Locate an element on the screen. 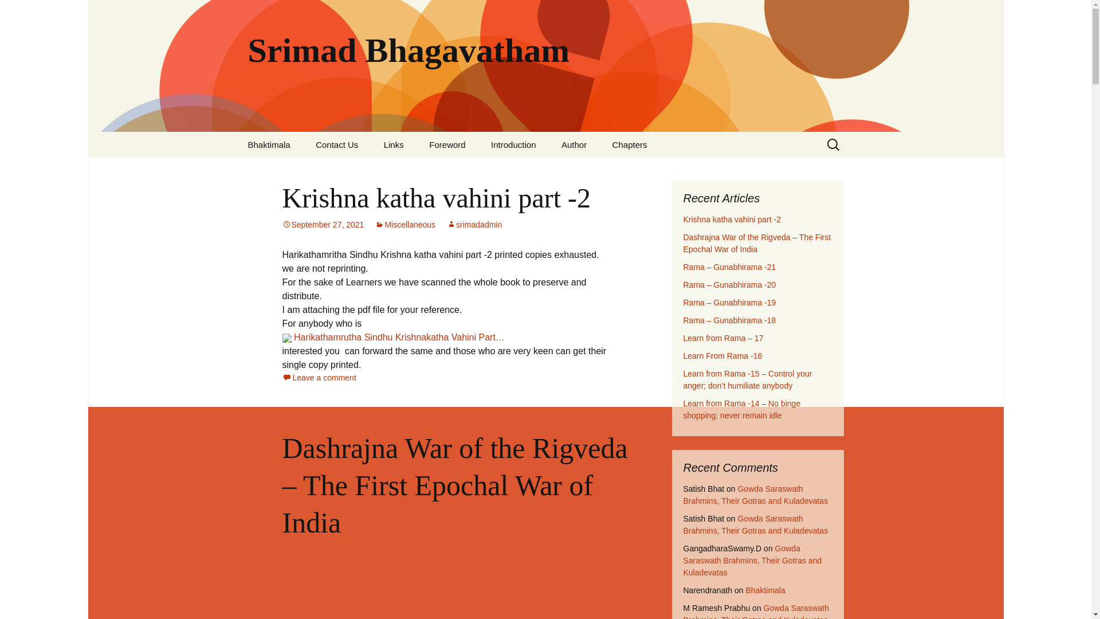 Image resolution: width=1100 pixels, height=619 pixels. Permalink to Krishna katha vahini part -2 is located at coordinates (323, 225).